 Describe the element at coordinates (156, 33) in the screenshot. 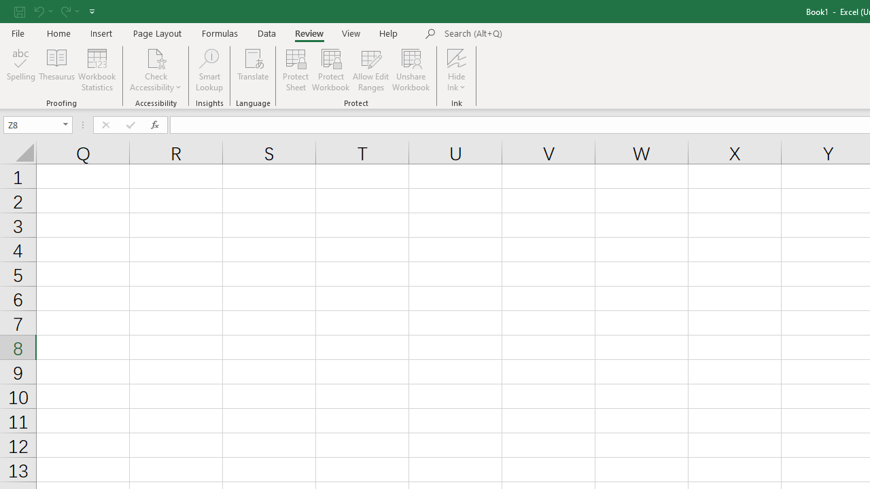

I see `Page Layout` at that location.